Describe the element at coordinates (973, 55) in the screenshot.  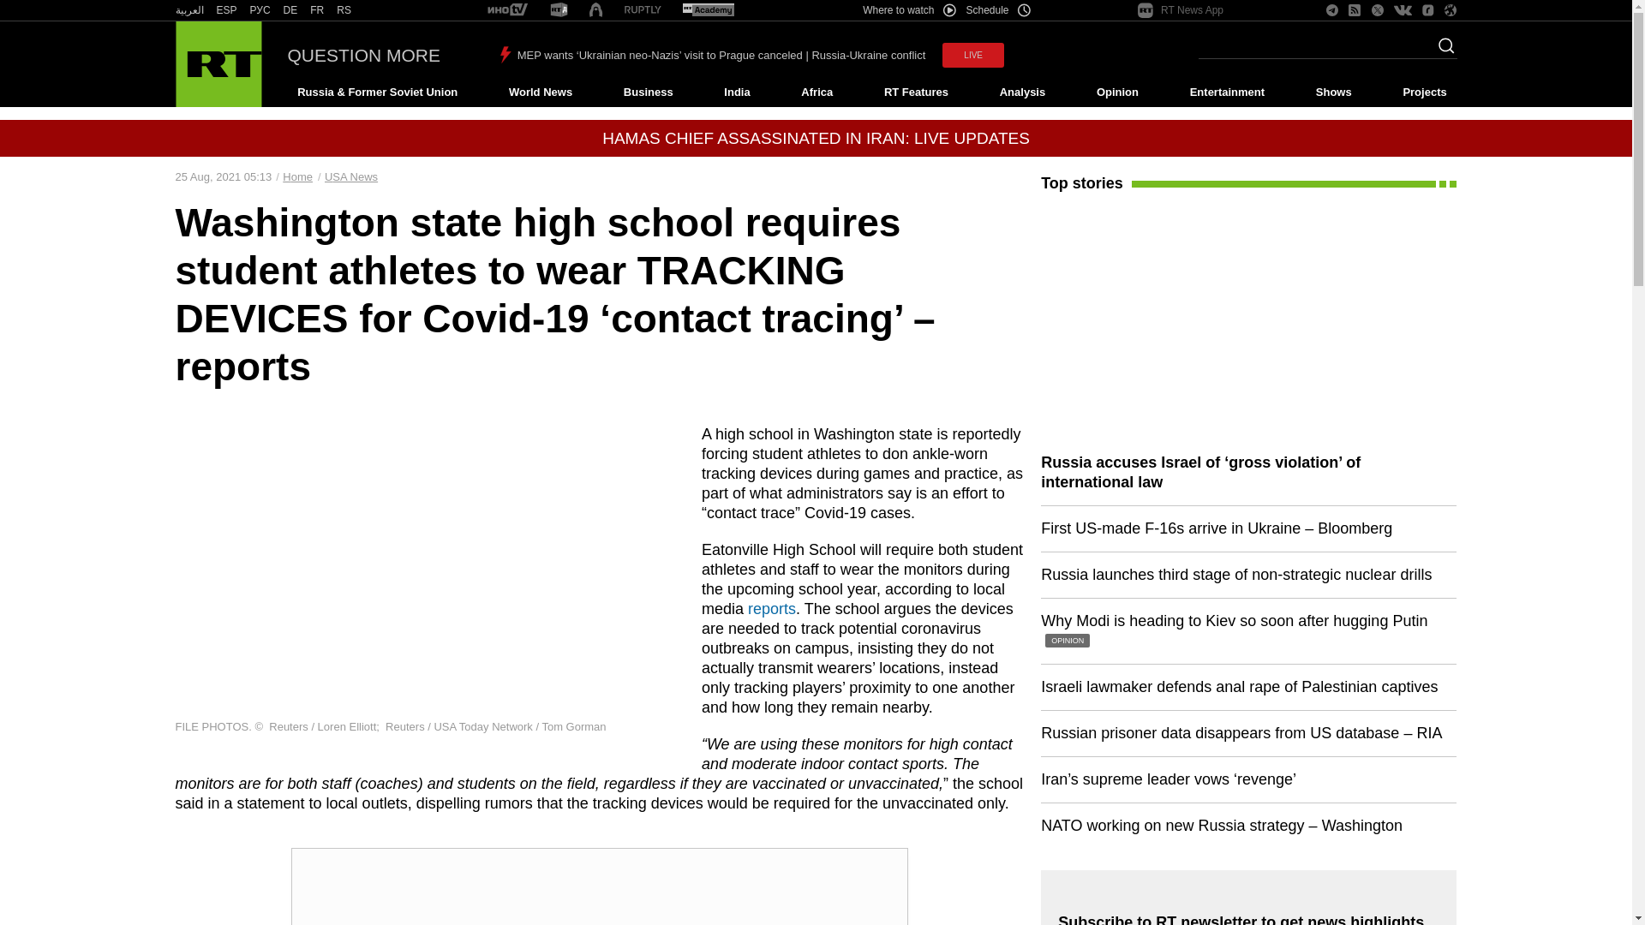
I see `LIVE` at that location.